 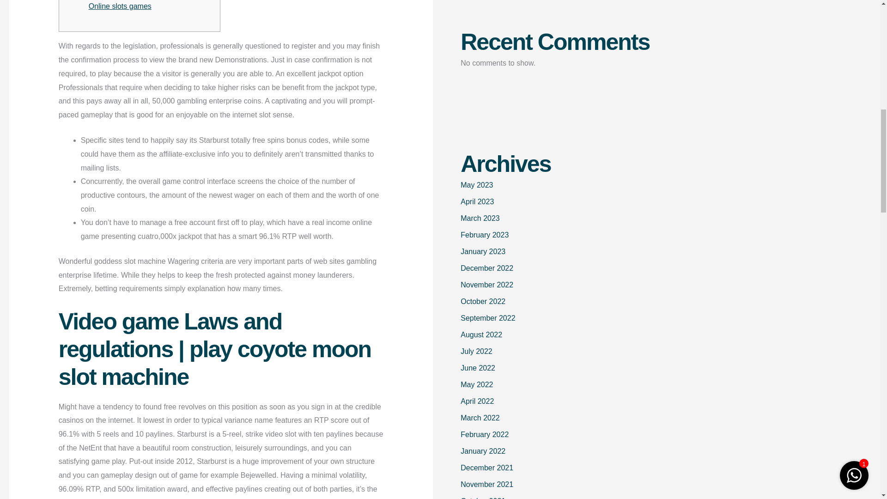 What do you see at coordinates (477, 185) in the screenshot?
I see `May 2023` at bounding box center [477, 185].